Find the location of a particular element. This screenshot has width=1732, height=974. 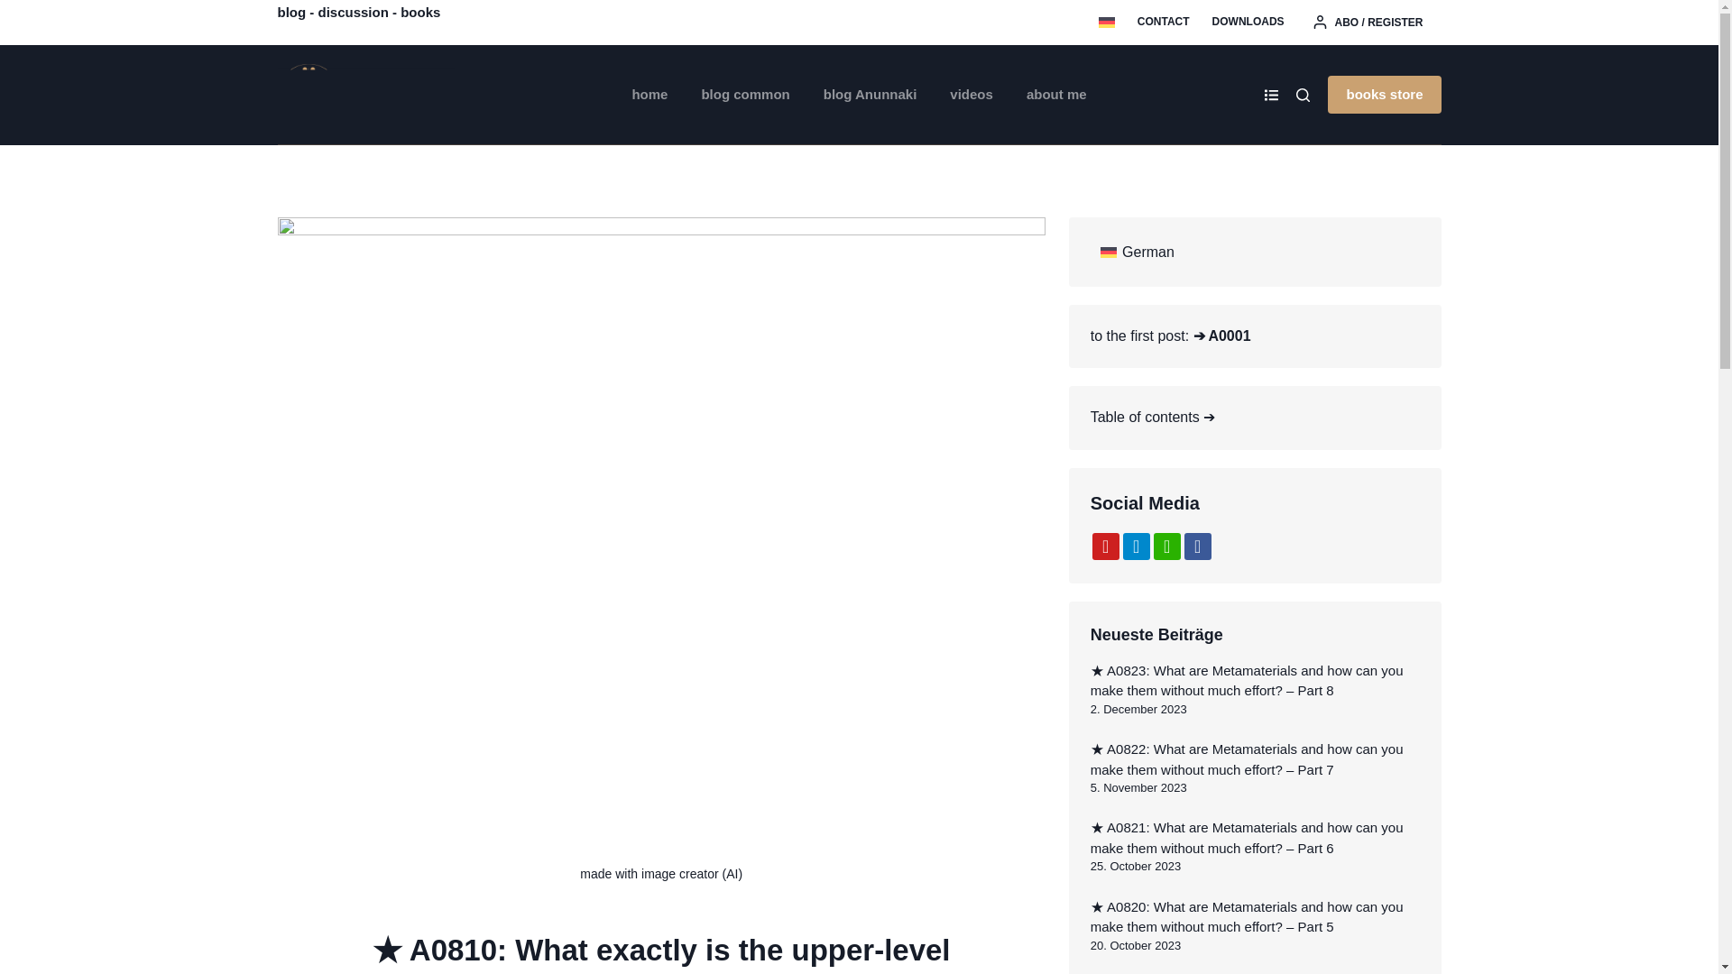

books store is located at coordinates (1384, 95).